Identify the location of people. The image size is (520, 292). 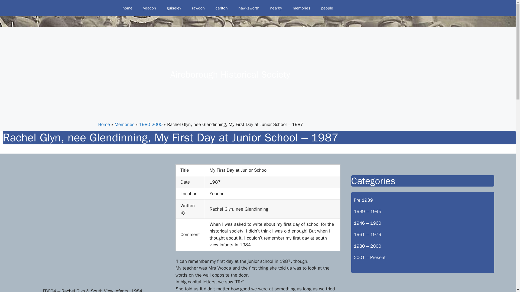
(327, 8).